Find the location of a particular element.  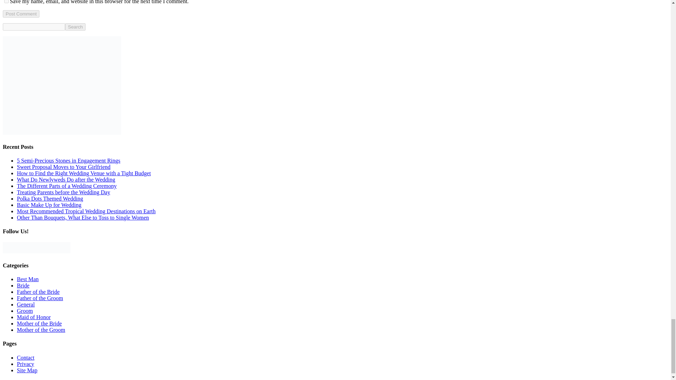

Search is located at coordinates (75, 27).